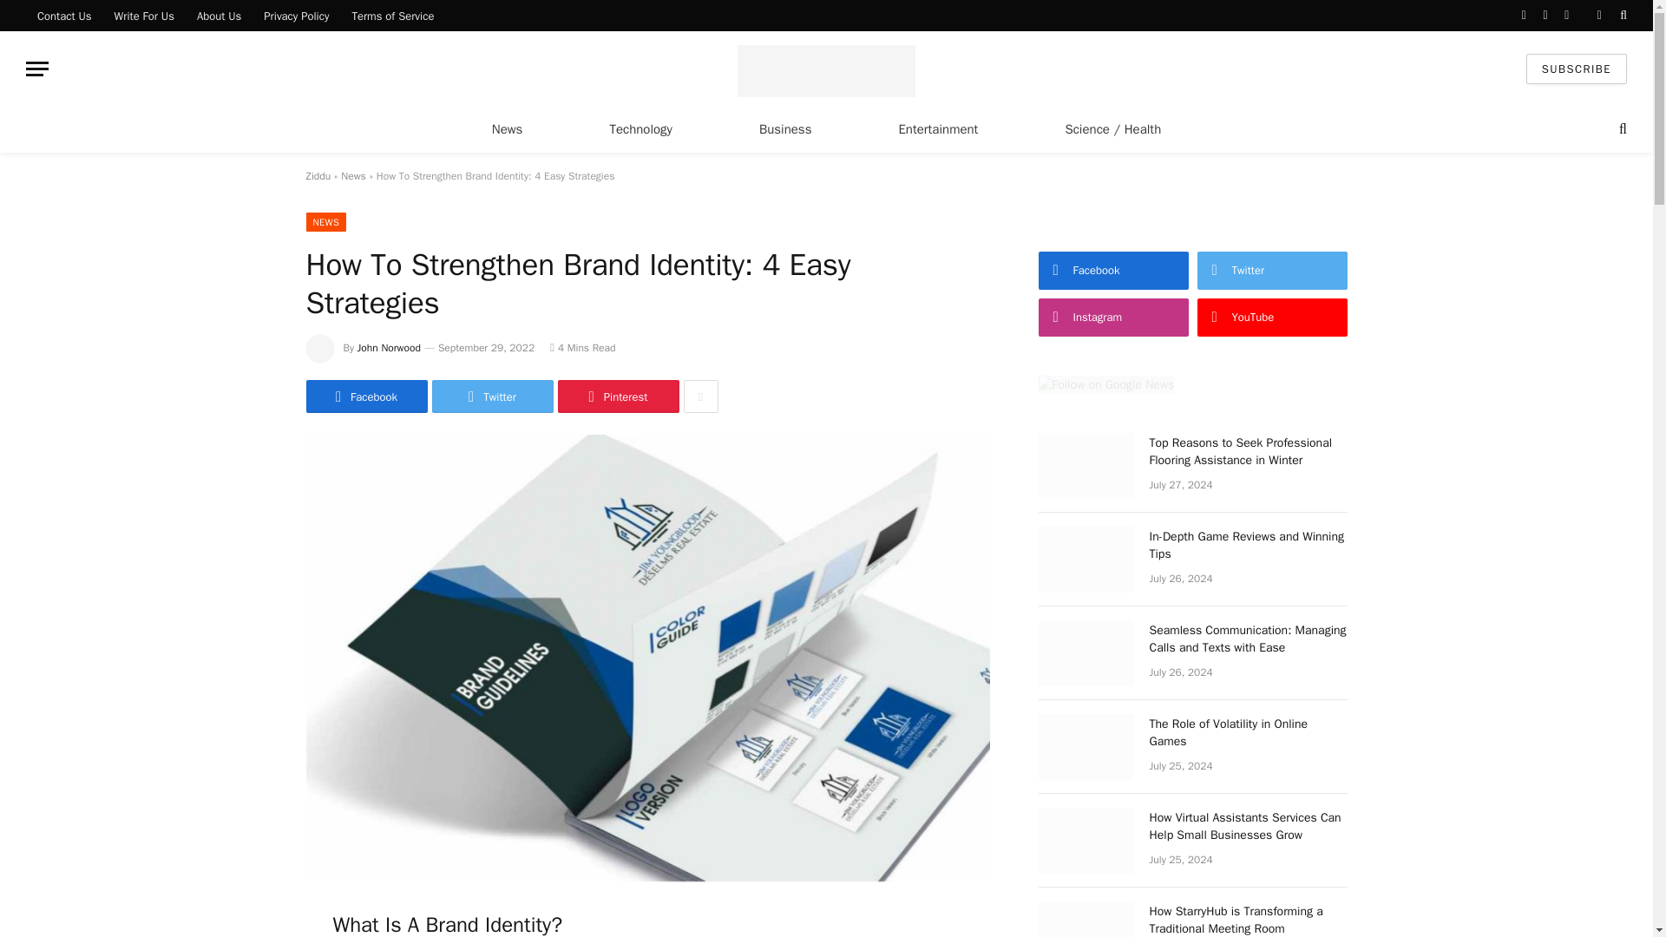  What do you see at coordinates (318, 175) in the screenshot?
I see `Ziddu` at bounding box center [318, 175].